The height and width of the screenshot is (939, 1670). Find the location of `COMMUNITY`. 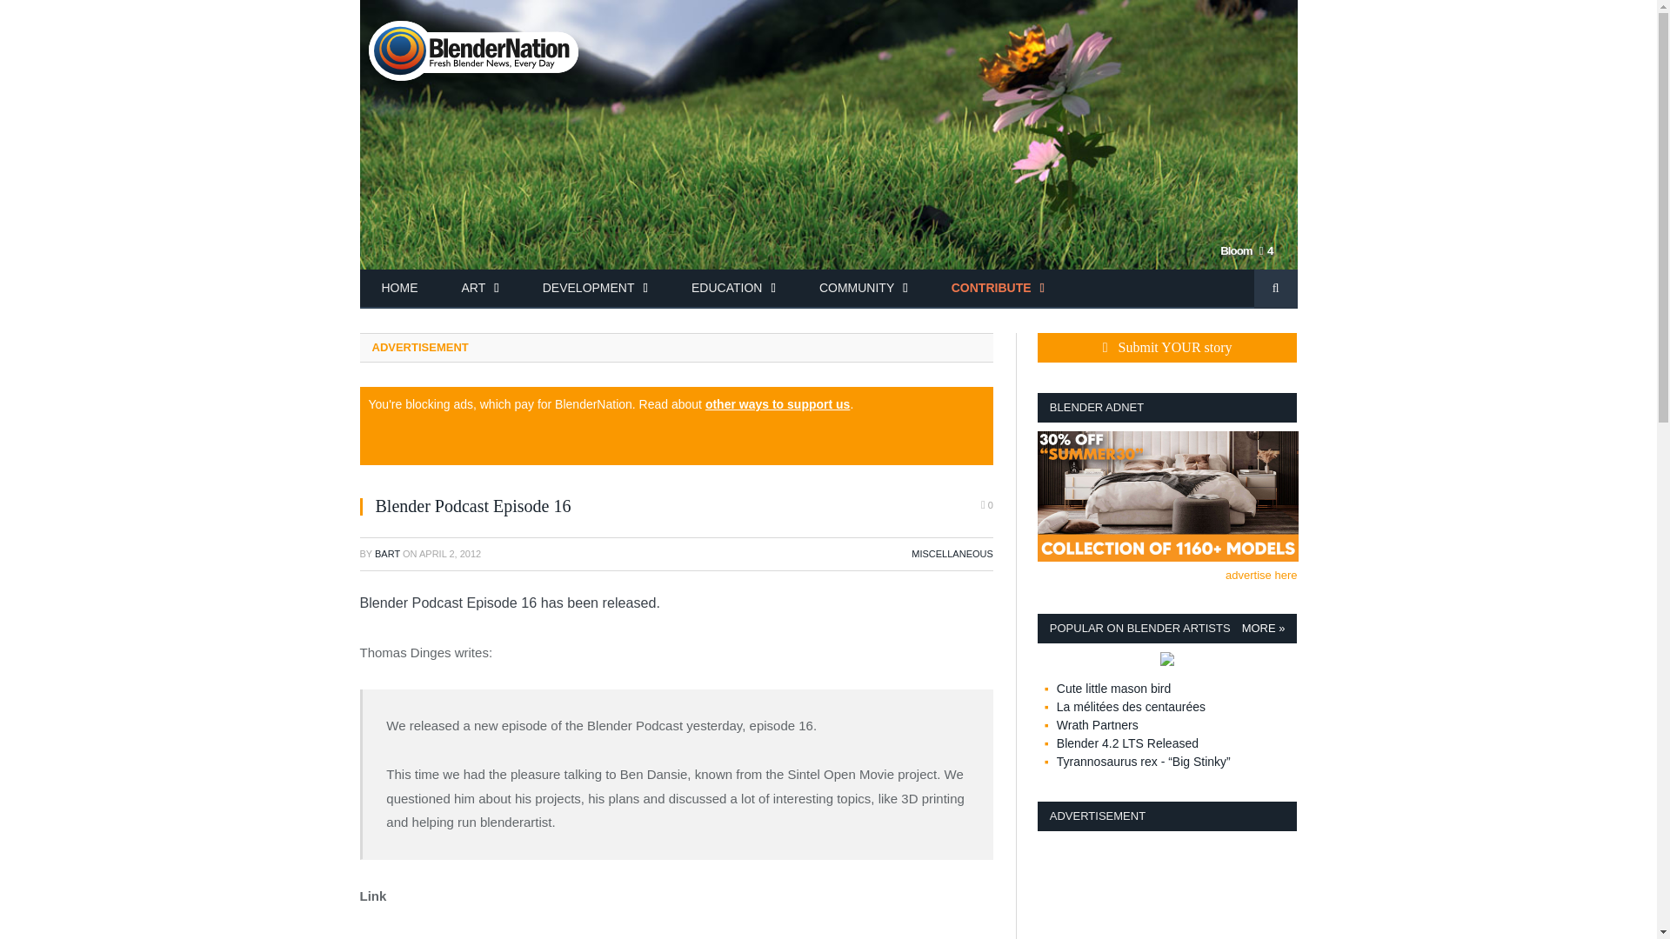

COMMUNITY is located at coordinates (864, 289).